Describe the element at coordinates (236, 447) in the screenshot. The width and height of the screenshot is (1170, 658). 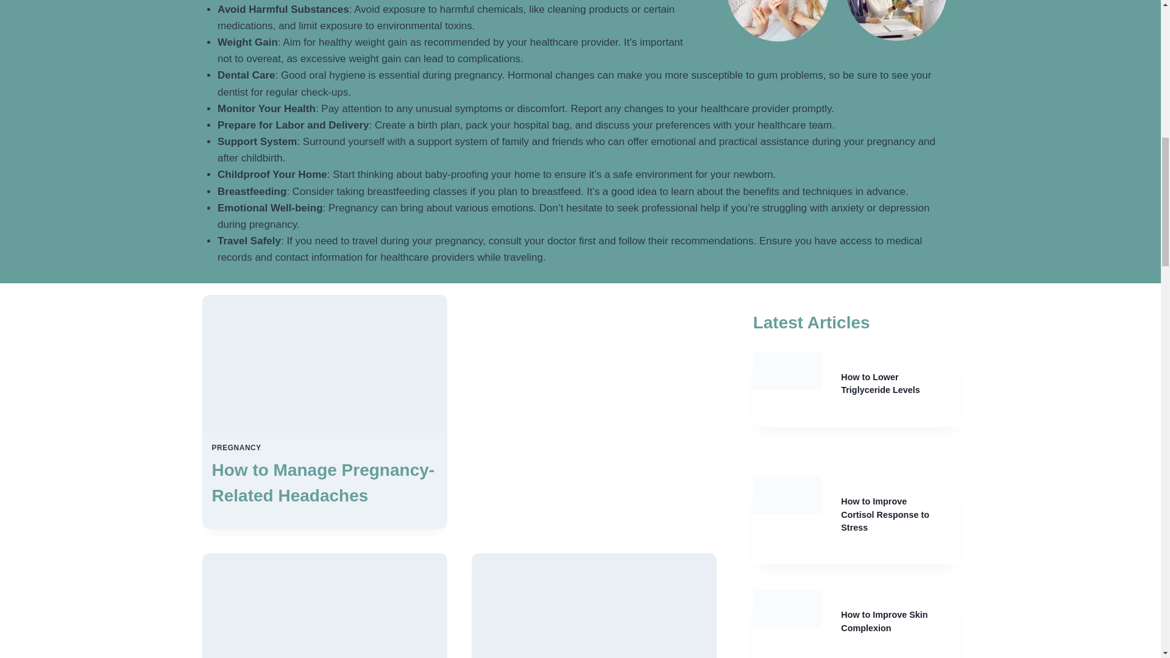
I see `PREGNANCY` at that location.